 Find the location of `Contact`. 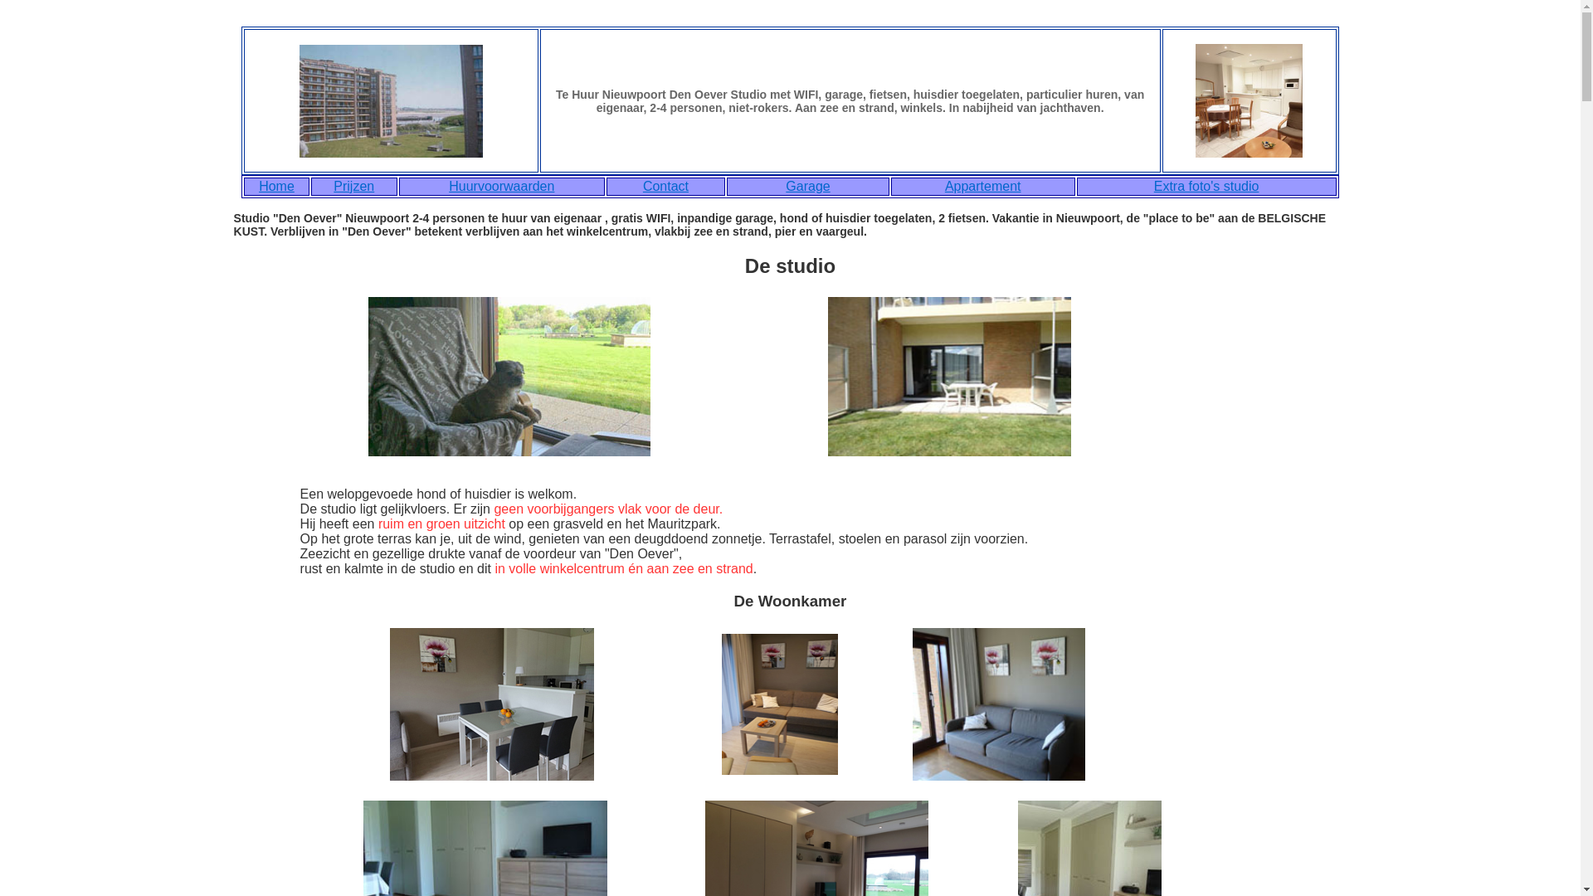

Contact is located at coordinates (665, 186).